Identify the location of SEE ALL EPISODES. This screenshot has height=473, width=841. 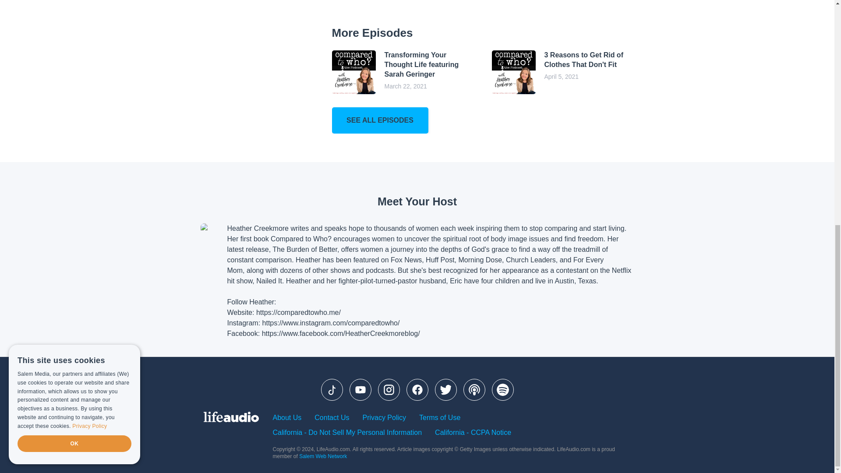
(562, 72).